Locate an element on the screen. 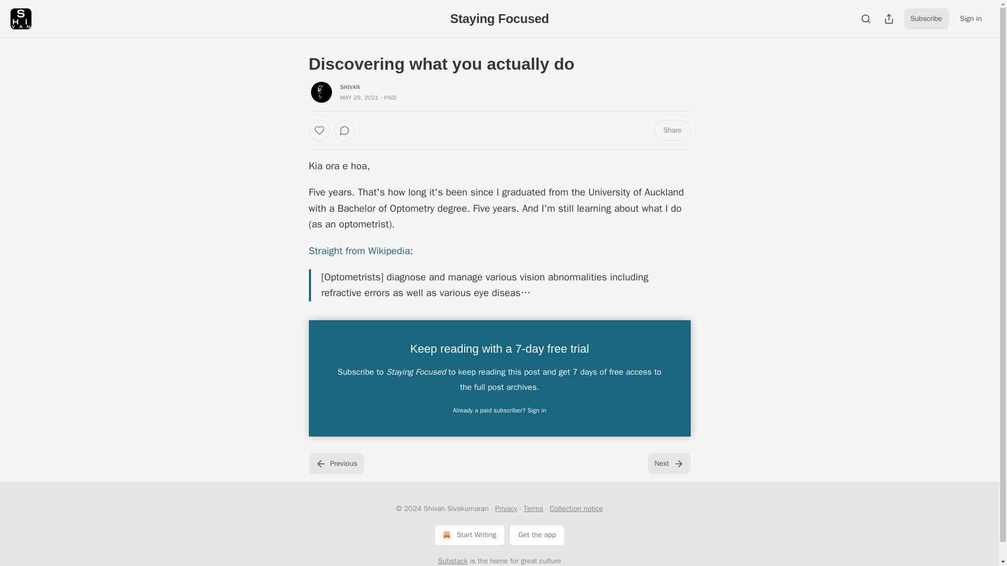 The image size is (1007, 566). Get the app is located at coordinates (537, 535).